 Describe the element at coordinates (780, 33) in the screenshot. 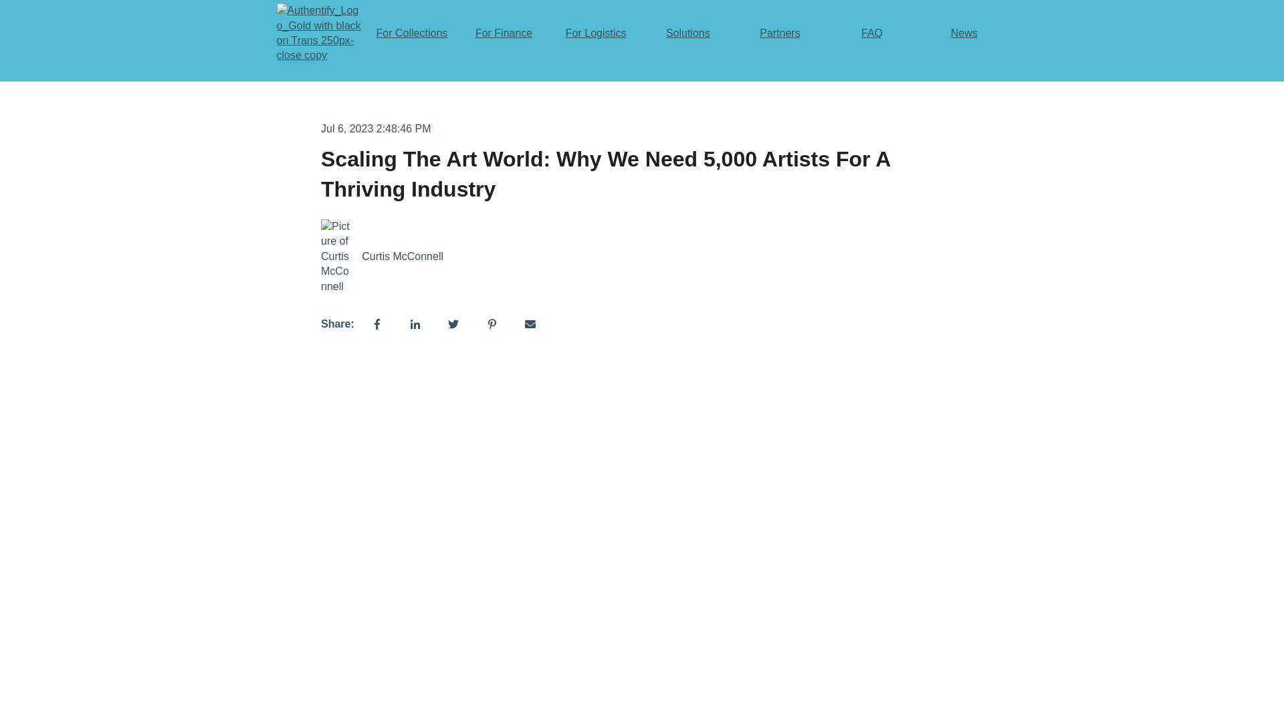

I see `Partners` at that location.